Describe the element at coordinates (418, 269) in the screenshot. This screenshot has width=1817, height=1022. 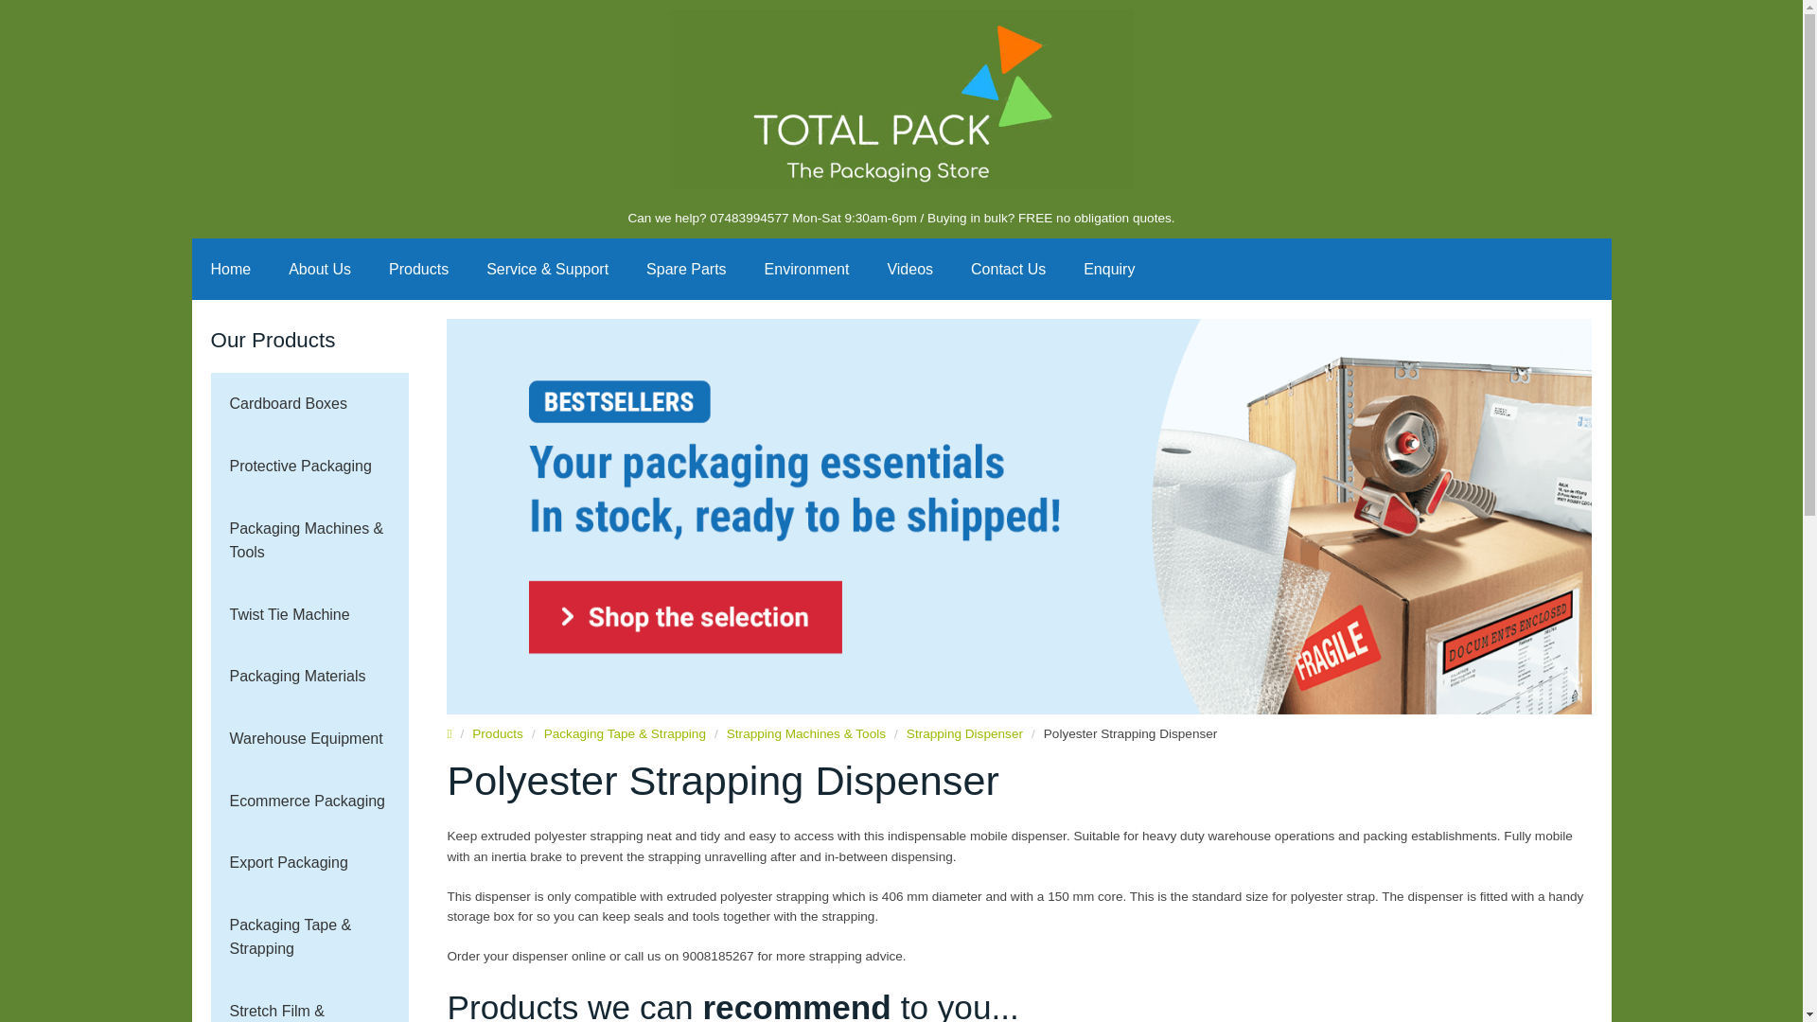
I see `Products` at that location.